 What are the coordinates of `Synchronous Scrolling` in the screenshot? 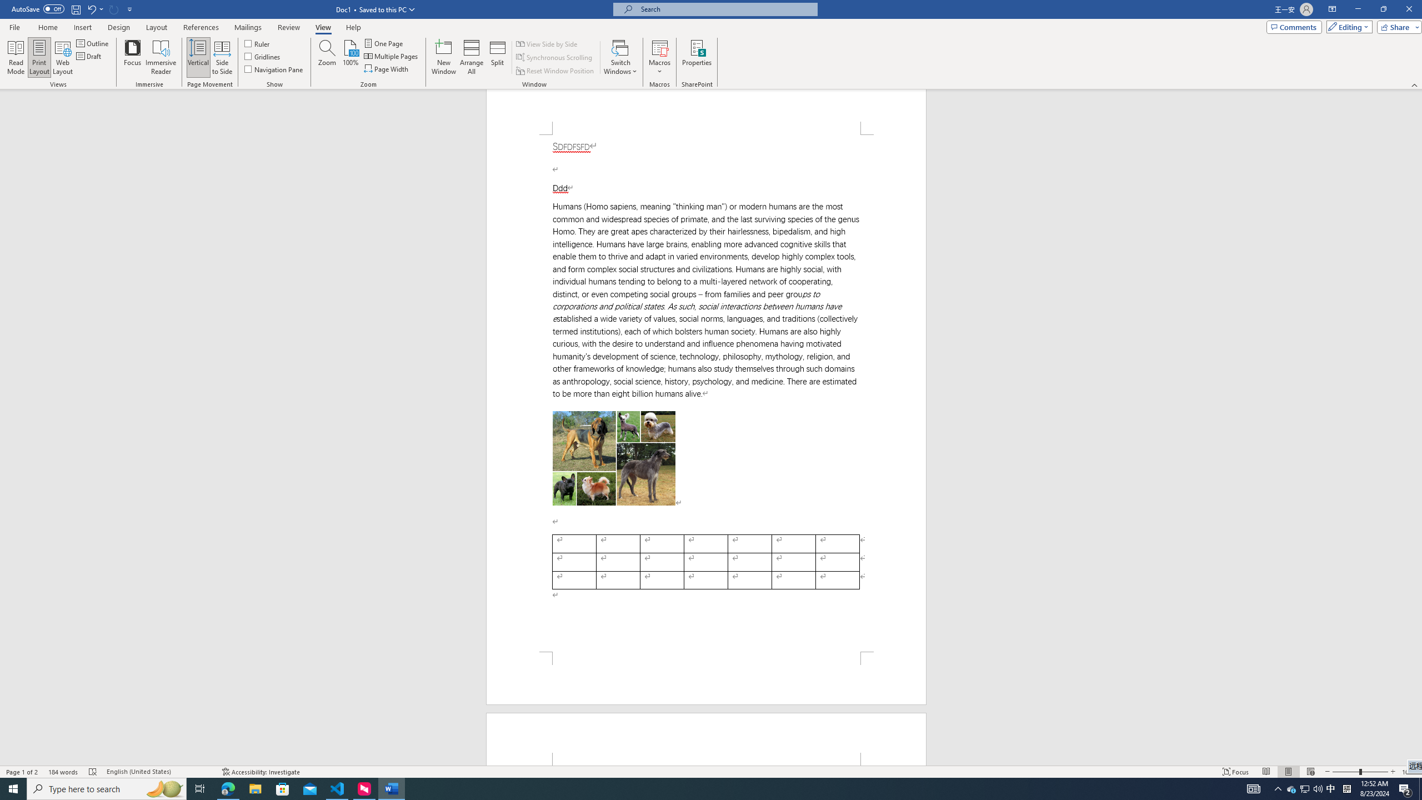 It's located at (555, 58).